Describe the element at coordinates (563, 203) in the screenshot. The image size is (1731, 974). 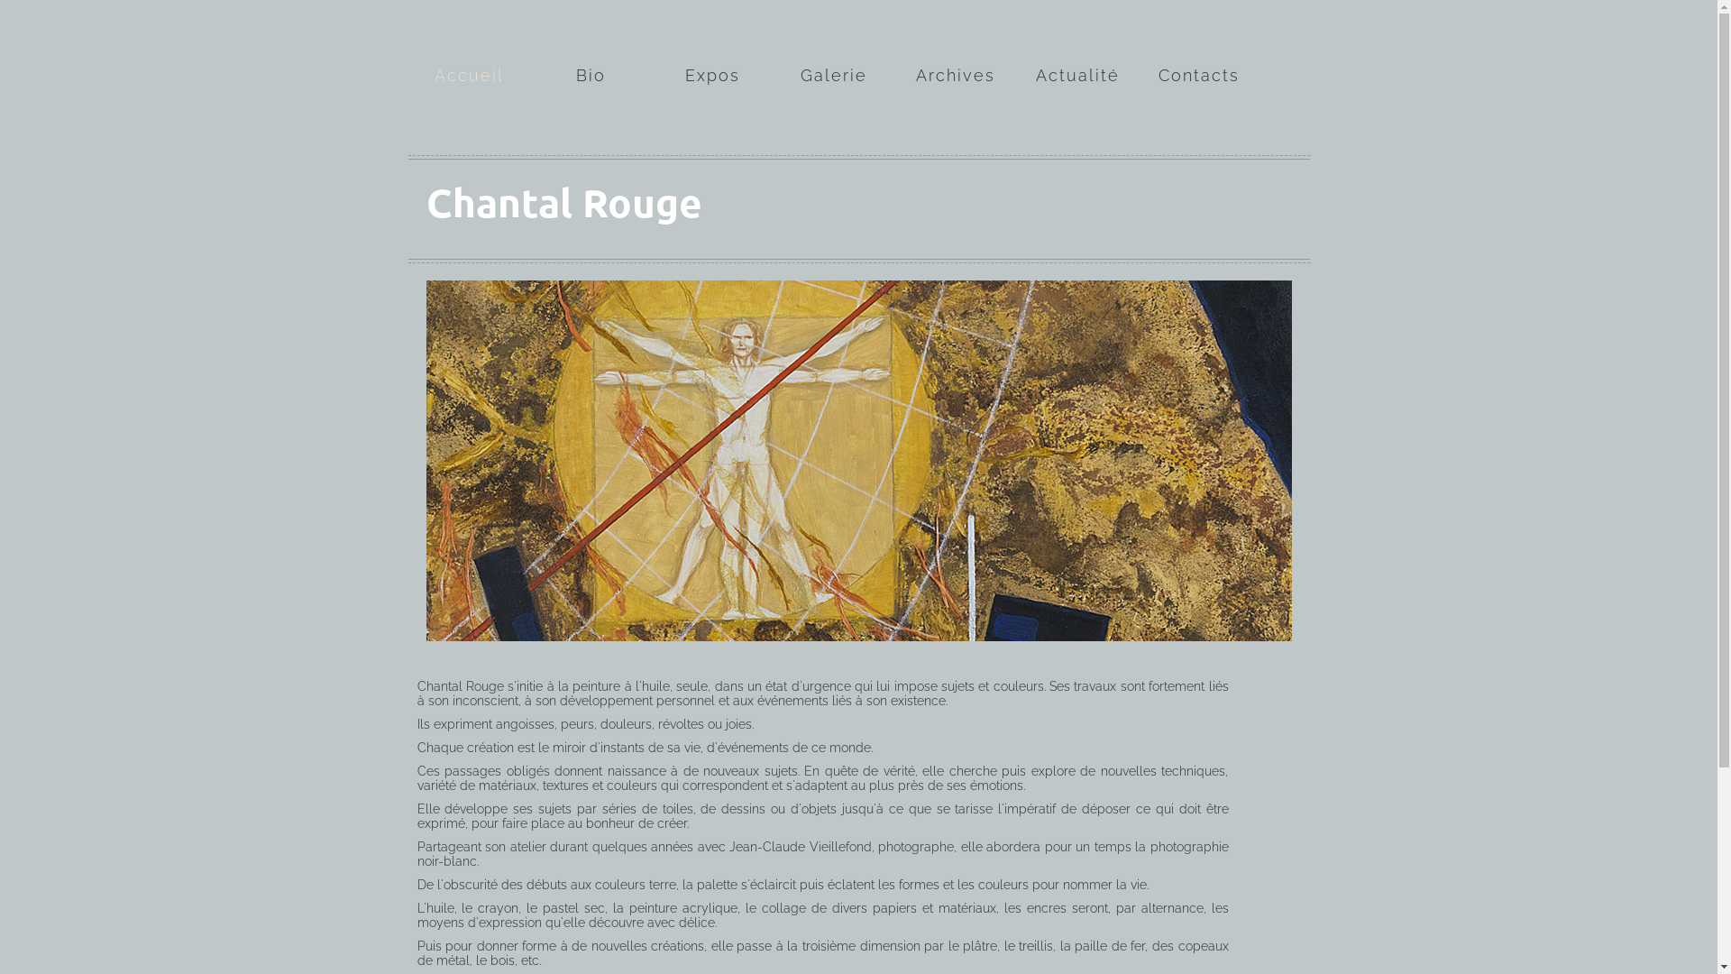
I see `Chantal Rouge` at that location.